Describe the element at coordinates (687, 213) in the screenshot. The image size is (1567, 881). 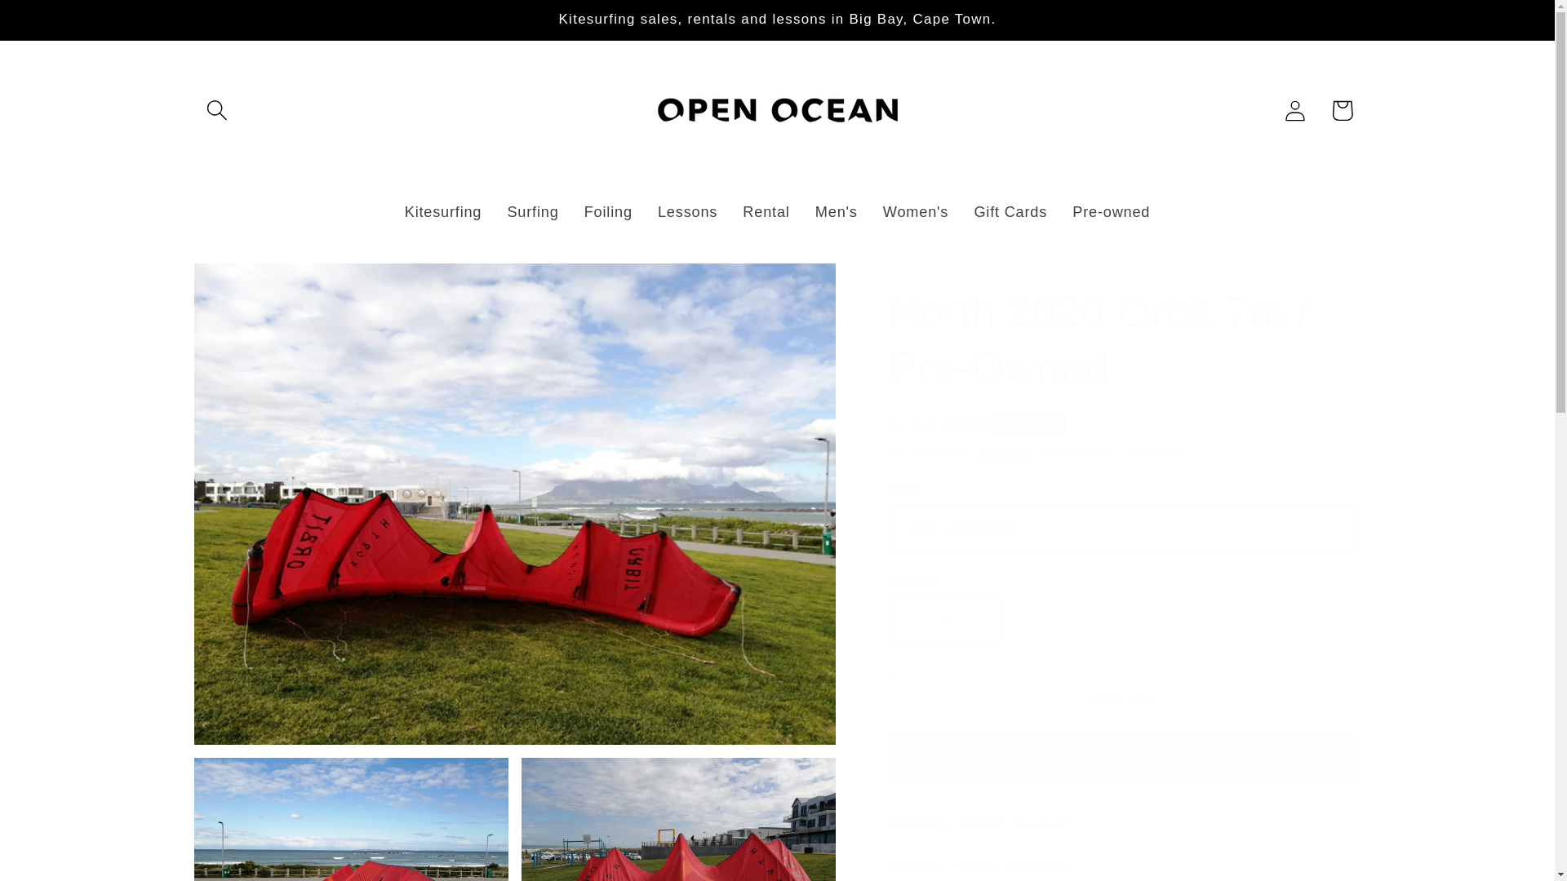
I see `Lessons` at that location.